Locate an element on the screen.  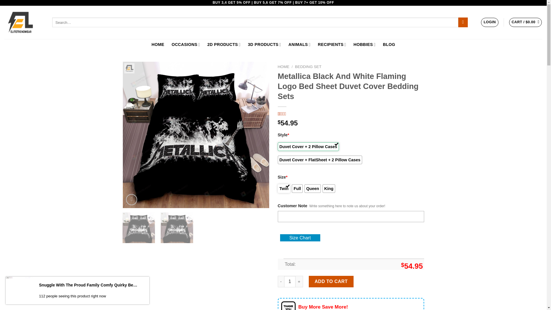
OCCASIONS is located at coordinates (186, 44).